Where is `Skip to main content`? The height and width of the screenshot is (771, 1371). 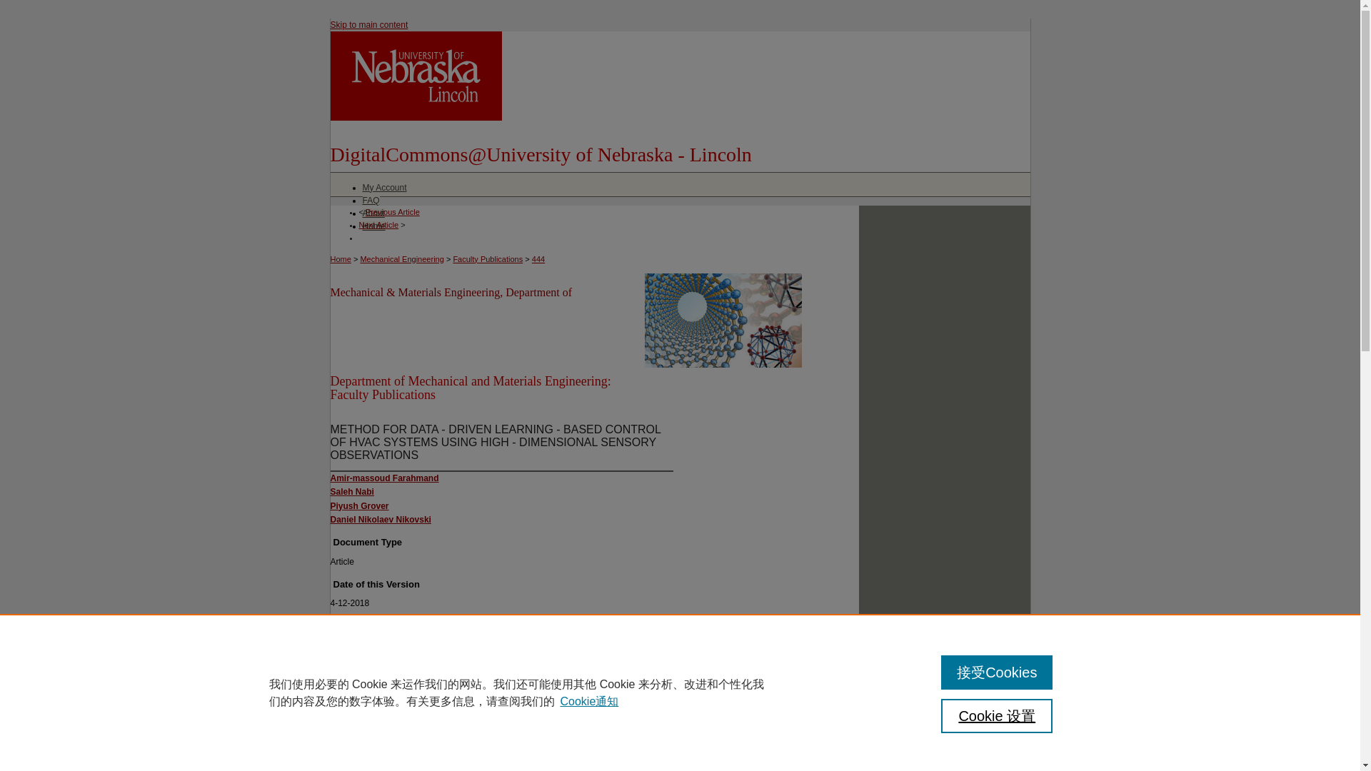
Skip to main content is located at coordinates (368, 25).